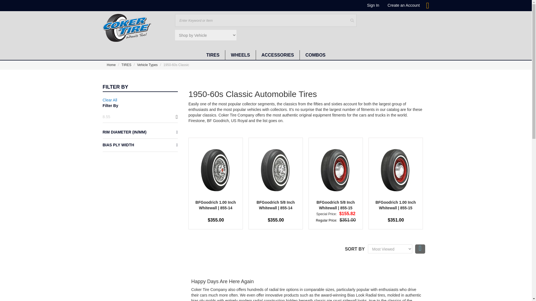  What do you see at coordinates (213, 55) in the screenshot?
I see `TIRES` at bounding box center [213, 55].